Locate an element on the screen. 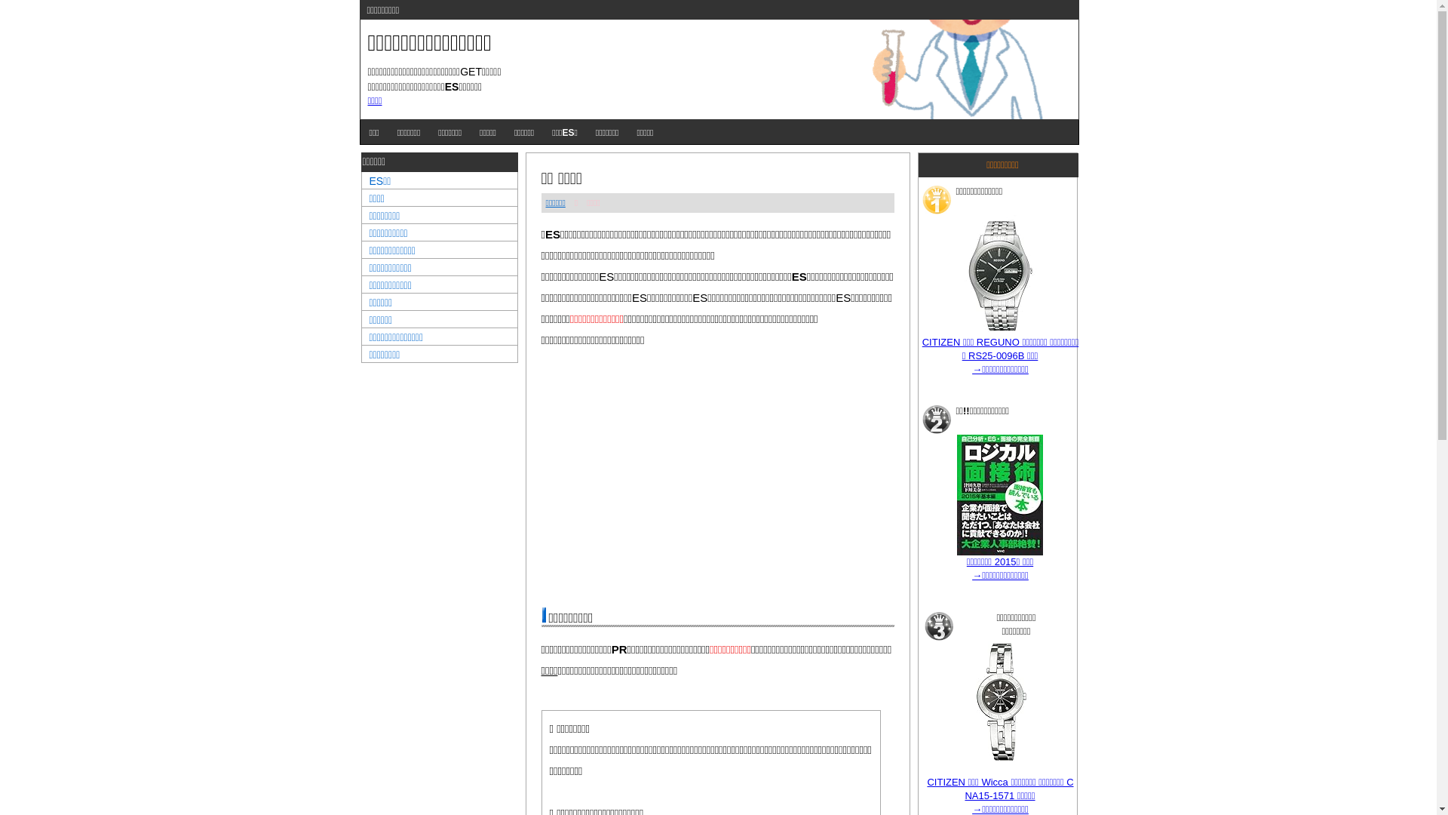  Advertisement is located at coordinates (718, 478).